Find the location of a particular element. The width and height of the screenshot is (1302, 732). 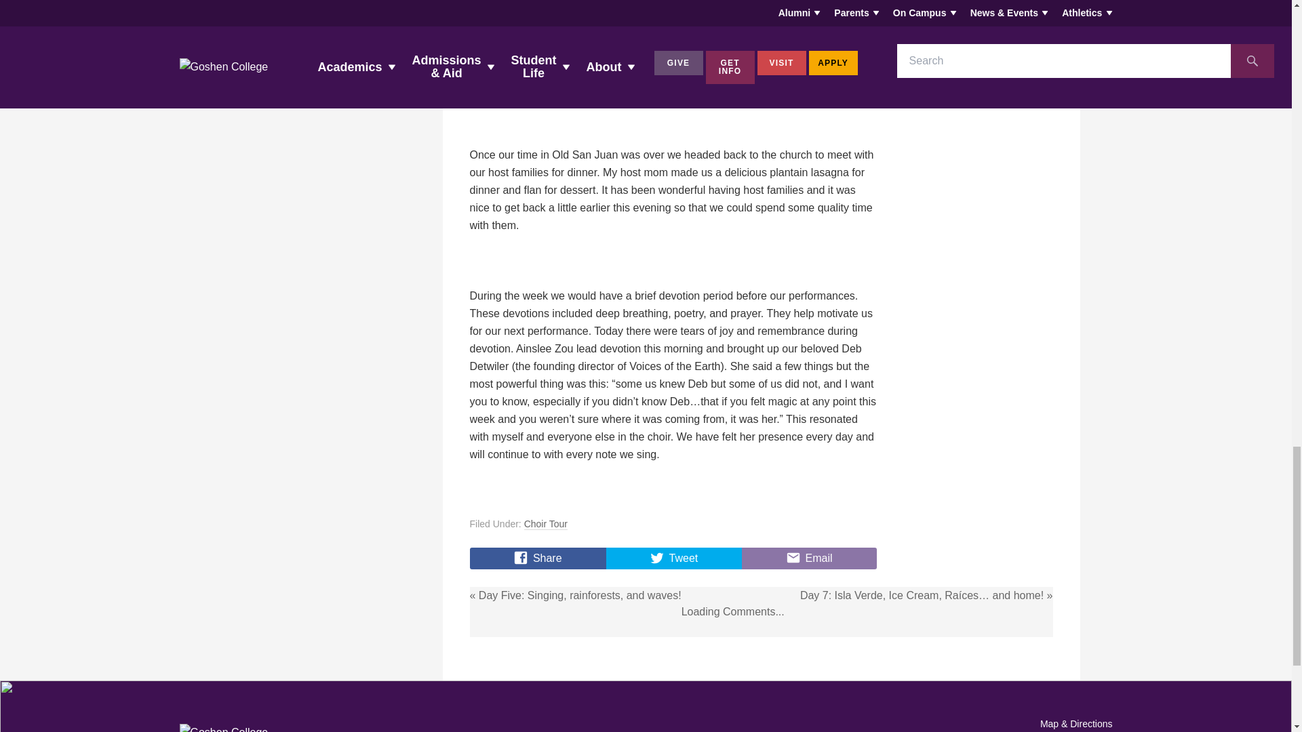

Share on Twitter is located at coordinates (674, 558).